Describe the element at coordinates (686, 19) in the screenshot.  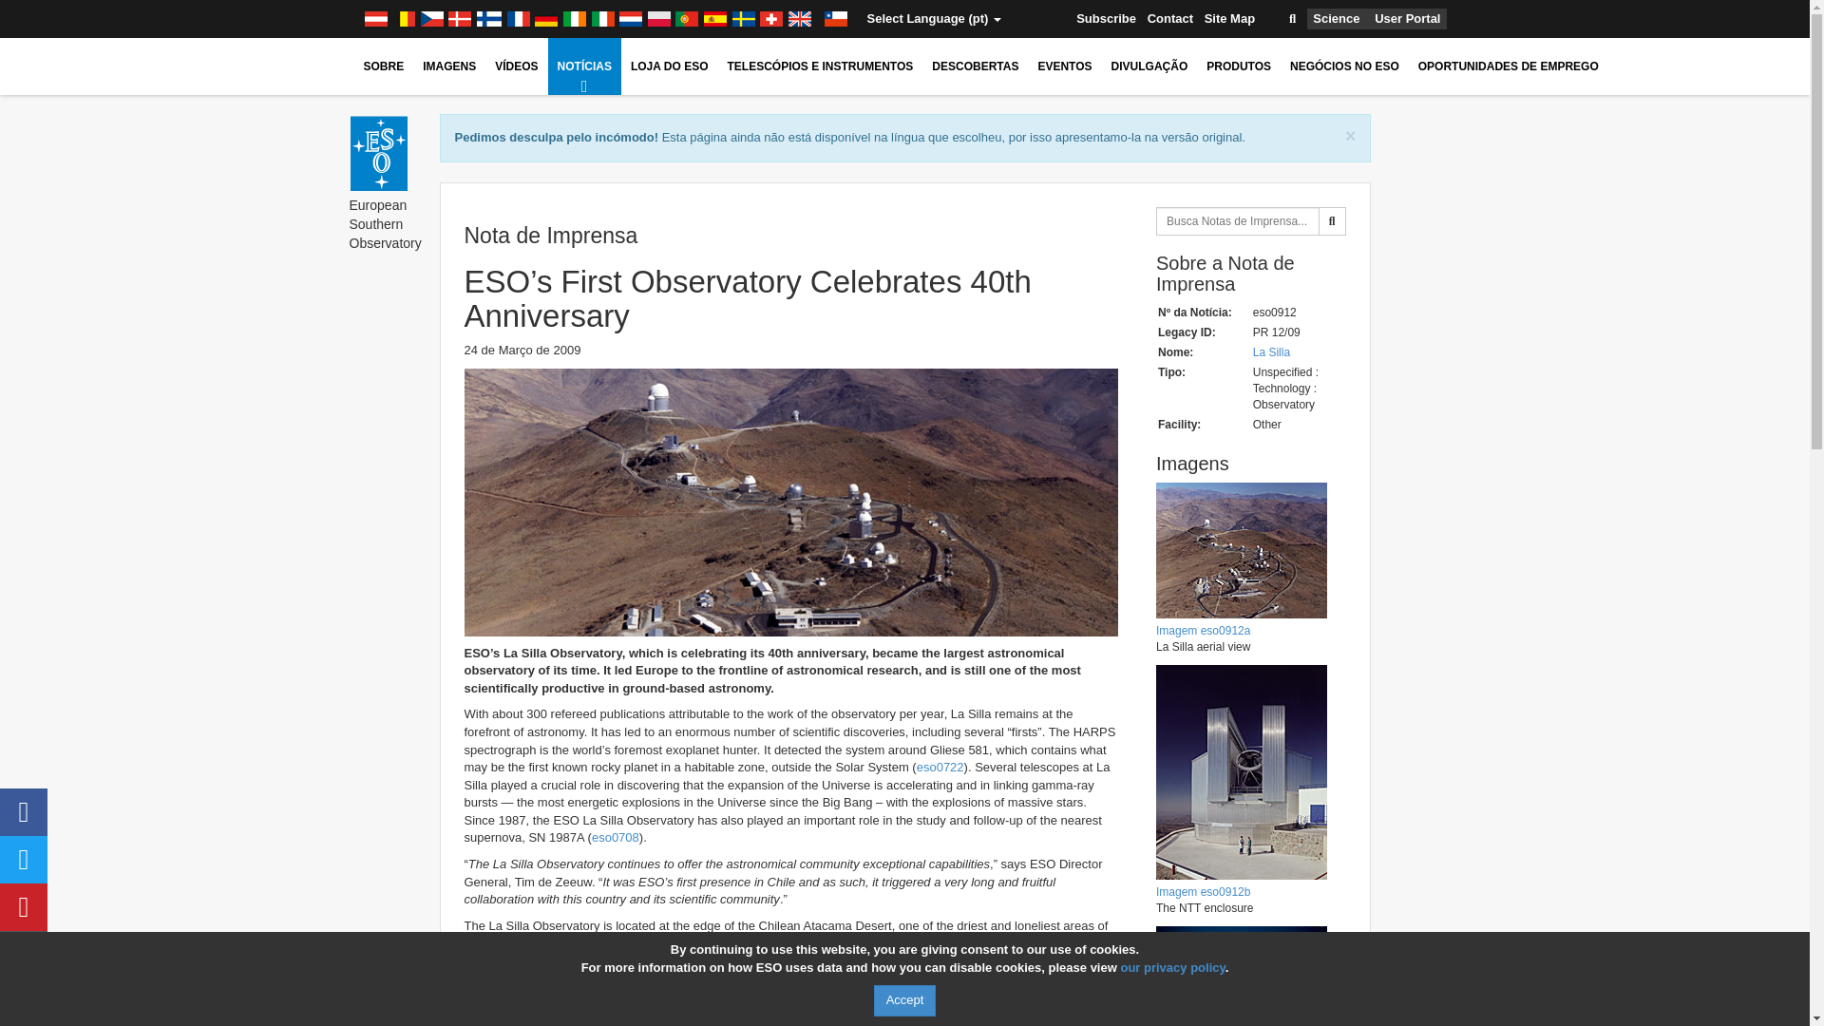
I see `Portugal` at that location.